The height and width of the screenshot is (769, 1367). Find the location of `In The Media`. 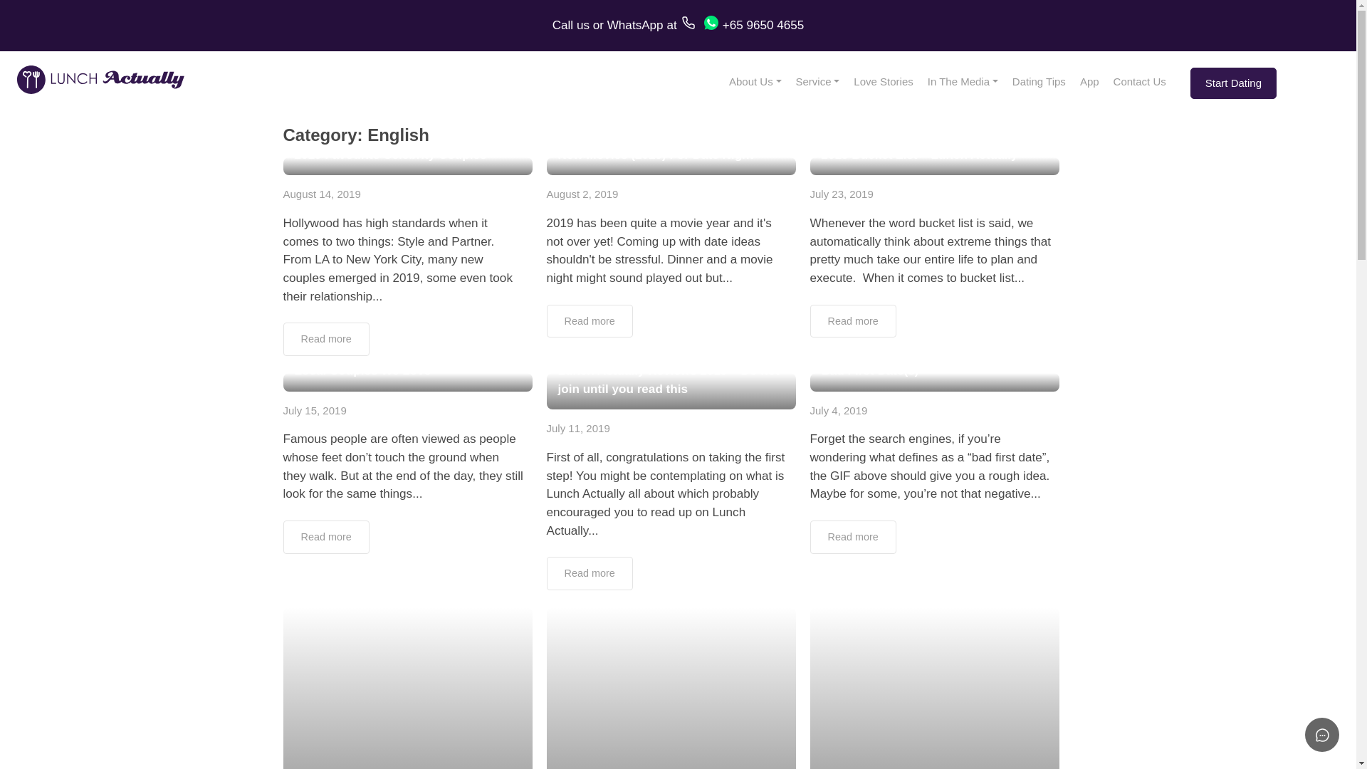

In The Media is located at coordinates (963, 82).